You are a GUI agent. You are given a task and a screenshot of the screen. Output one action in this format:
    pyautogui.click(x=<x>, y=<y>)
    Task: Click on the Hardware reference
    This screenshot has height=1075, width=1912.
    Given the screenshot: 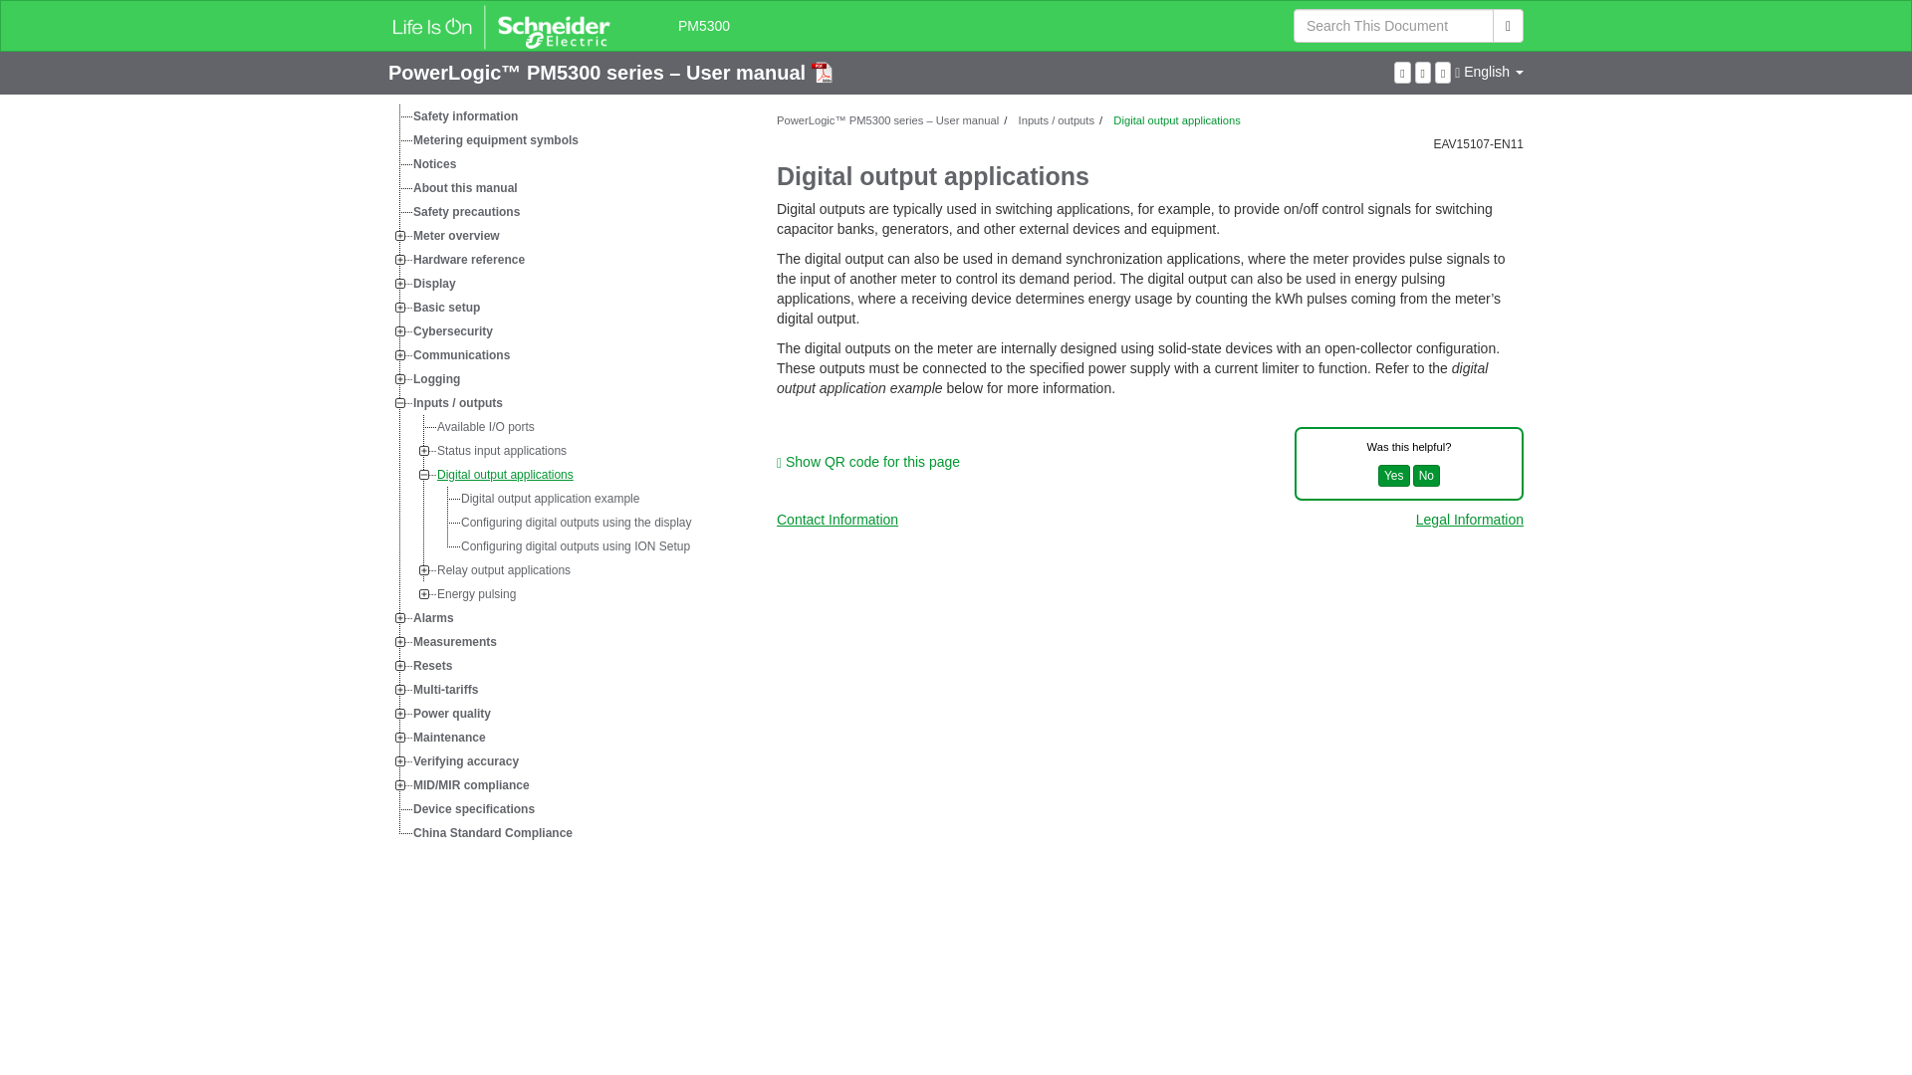 What is the action you would take?
    pyautogui.click(x=470, y=260)
    